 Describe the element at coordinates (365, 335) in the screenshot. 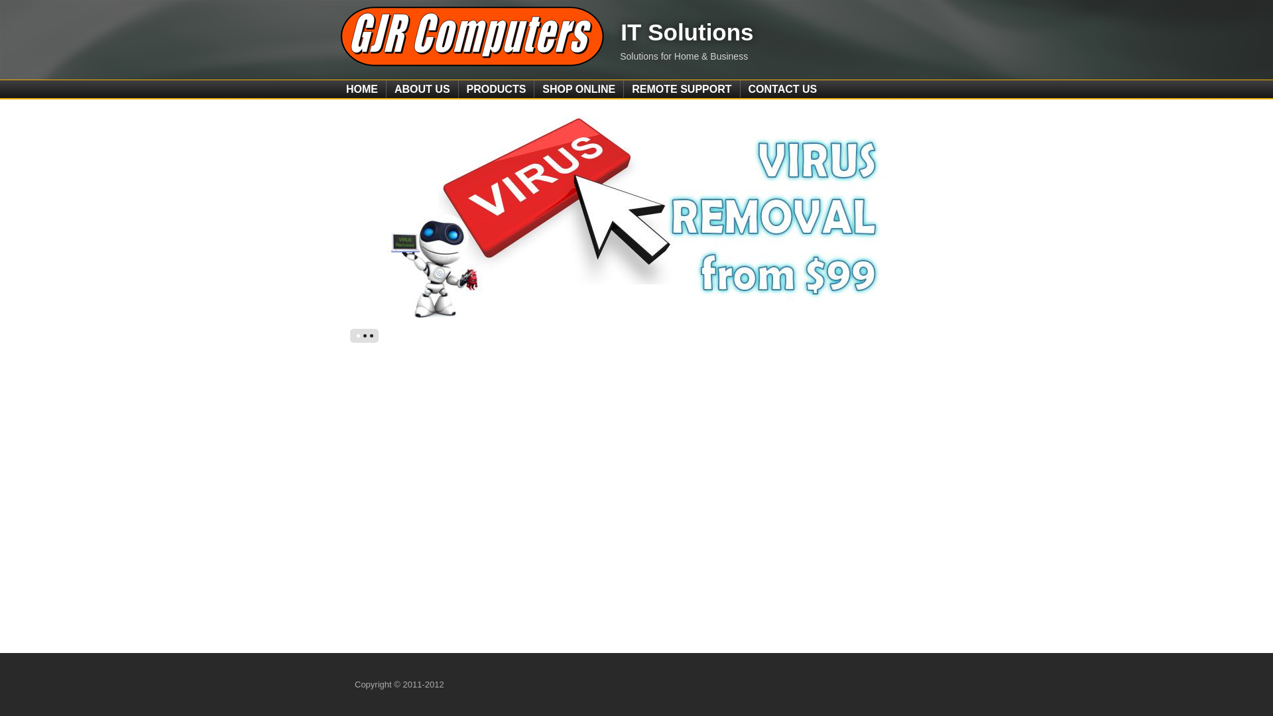

I see `2` at that location.